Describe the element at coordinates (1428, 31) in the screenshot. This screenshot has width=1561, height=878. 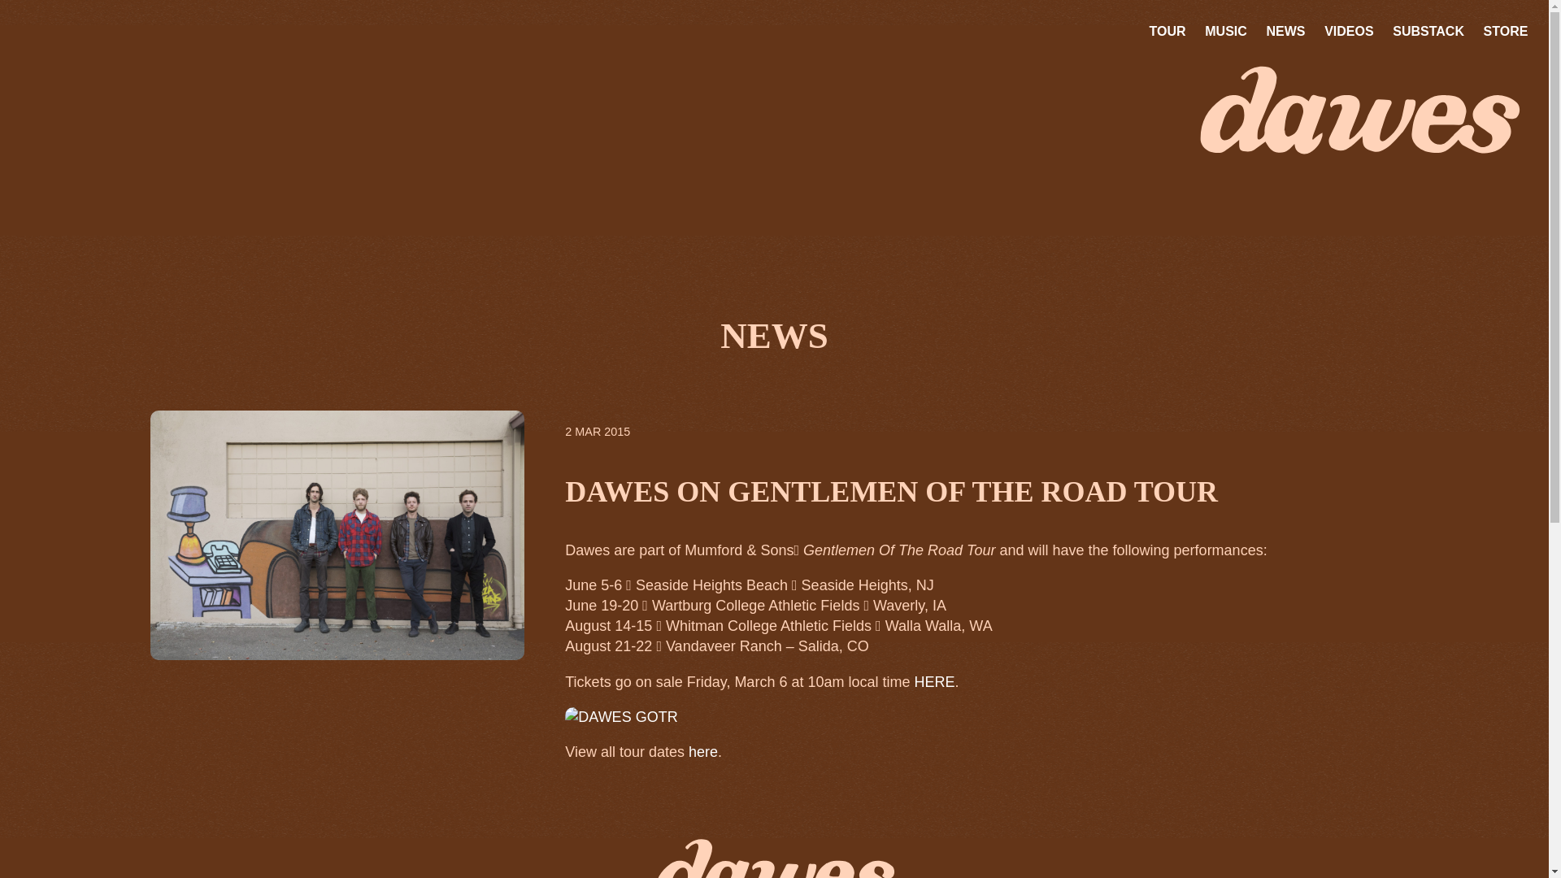
I see `SUBSTACK` at that location.